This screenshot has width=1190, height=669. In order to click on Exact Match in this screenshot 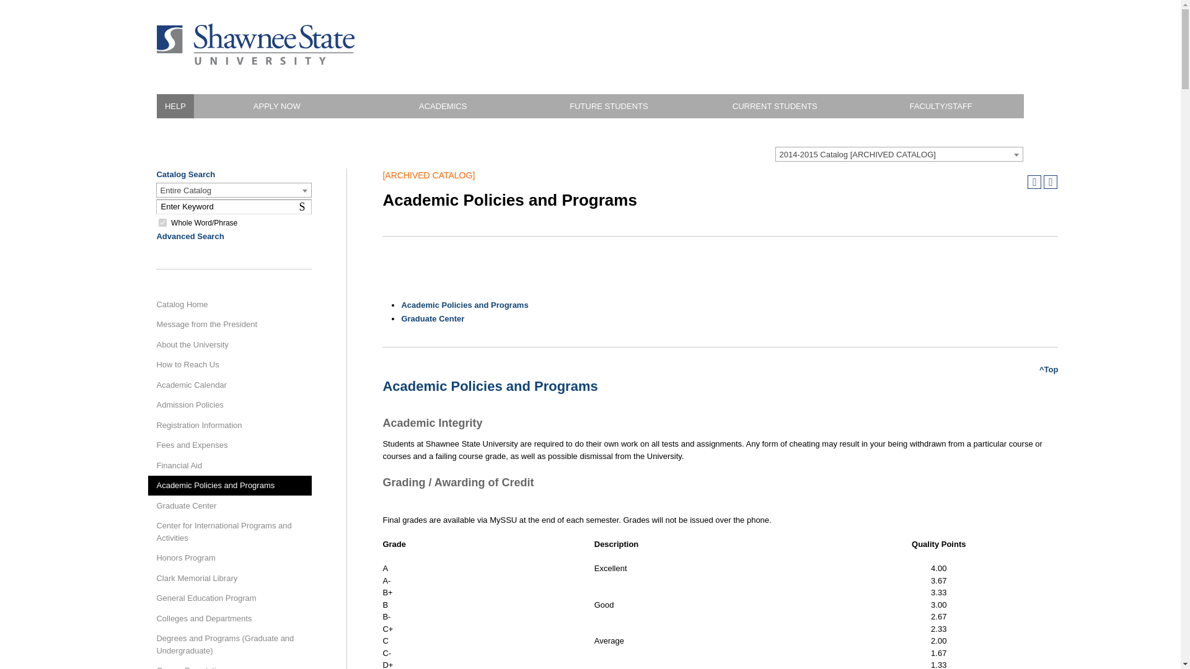, I will do `click(162, 223)`.